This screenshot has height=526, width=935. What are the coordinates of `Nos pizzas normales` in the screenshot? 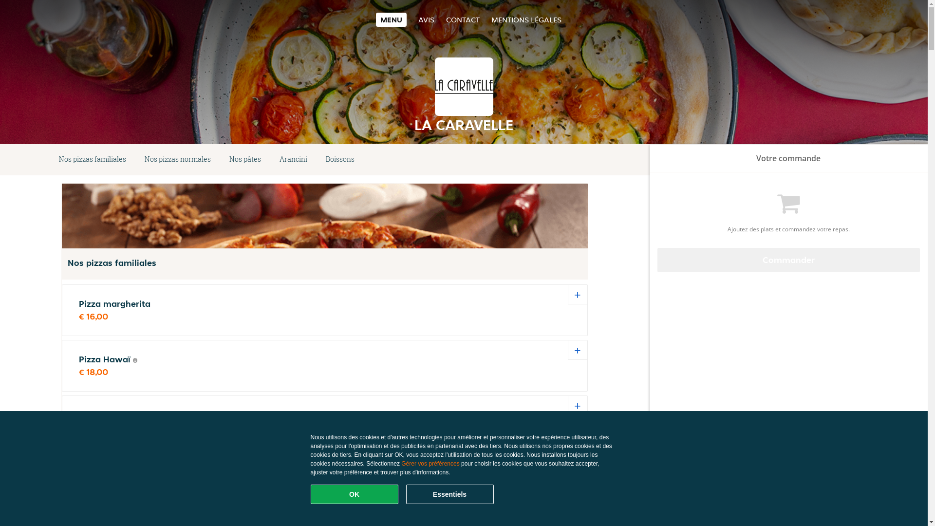 It's located at (178, 160).